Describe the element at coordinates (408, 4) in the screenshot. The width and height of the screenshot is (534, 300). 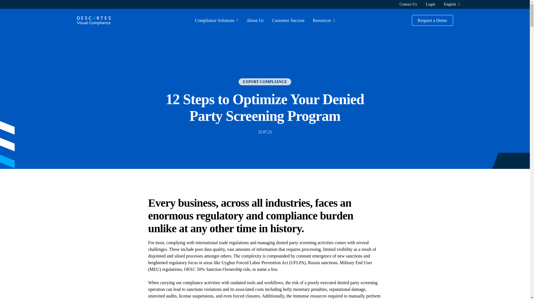
I see `Contact Us` at that location.